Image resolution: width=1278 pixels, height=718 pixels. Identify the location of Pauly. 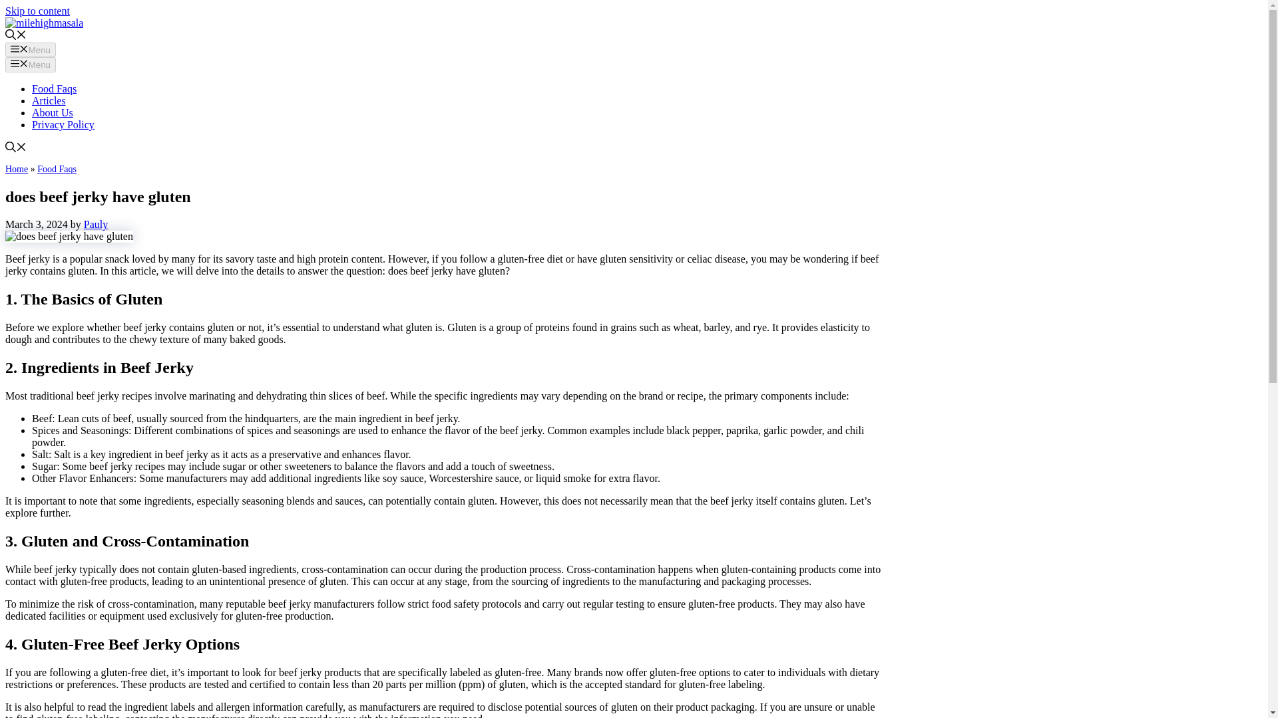
(96, 224).